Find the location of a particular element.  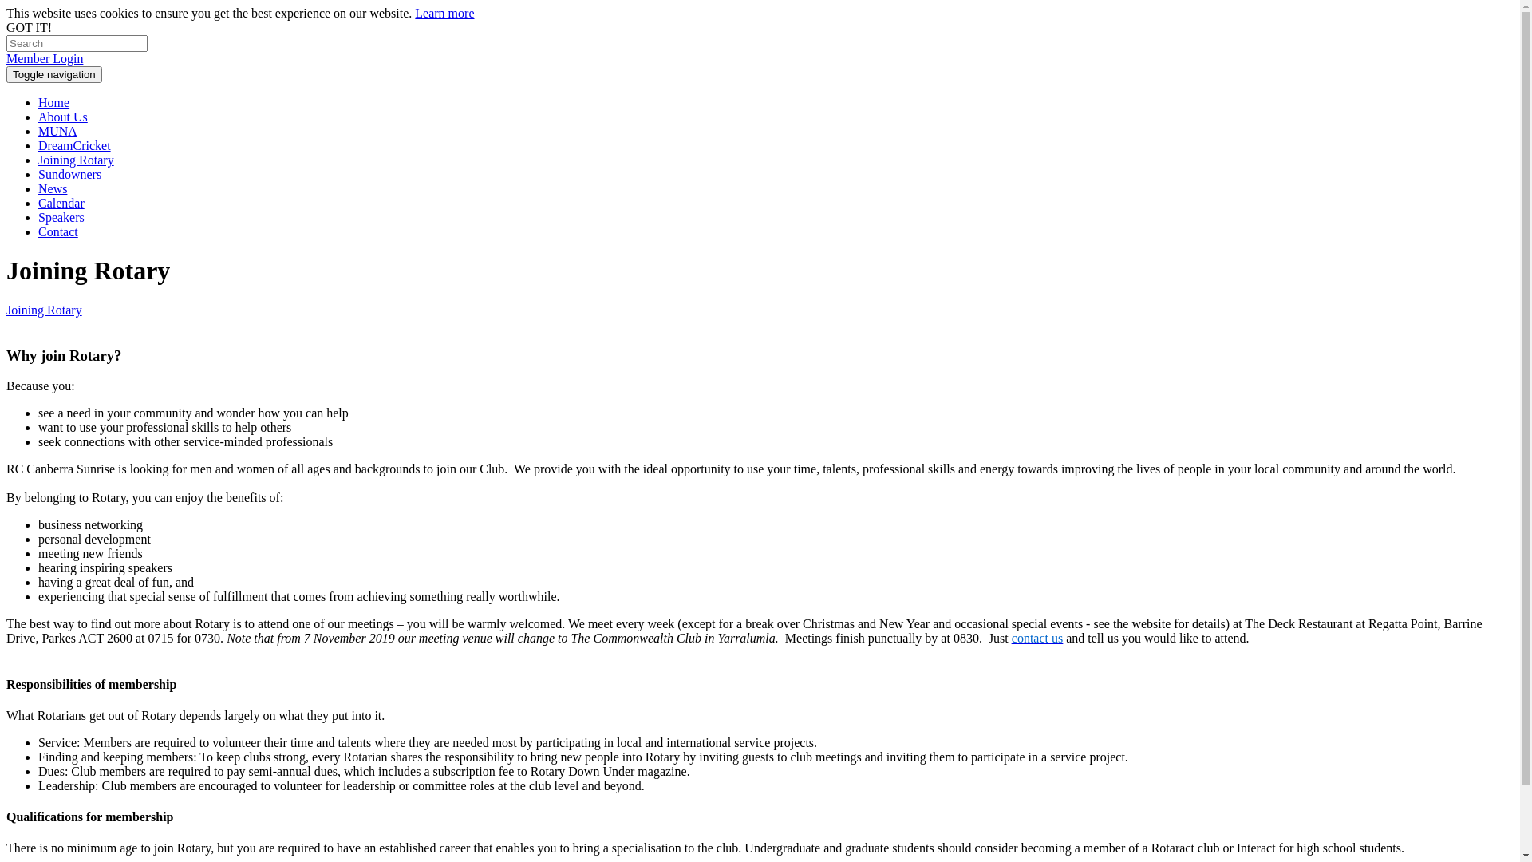

Calendar is located at coordinates (61, 203).